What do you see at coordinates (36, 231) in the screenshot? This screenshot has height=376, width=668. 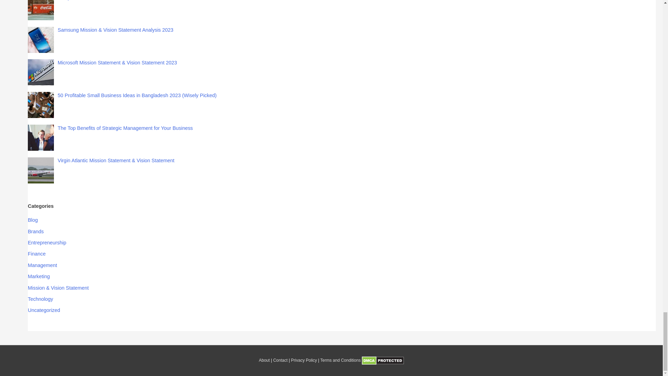 I see `Brands` at bounding box center [36, 231].